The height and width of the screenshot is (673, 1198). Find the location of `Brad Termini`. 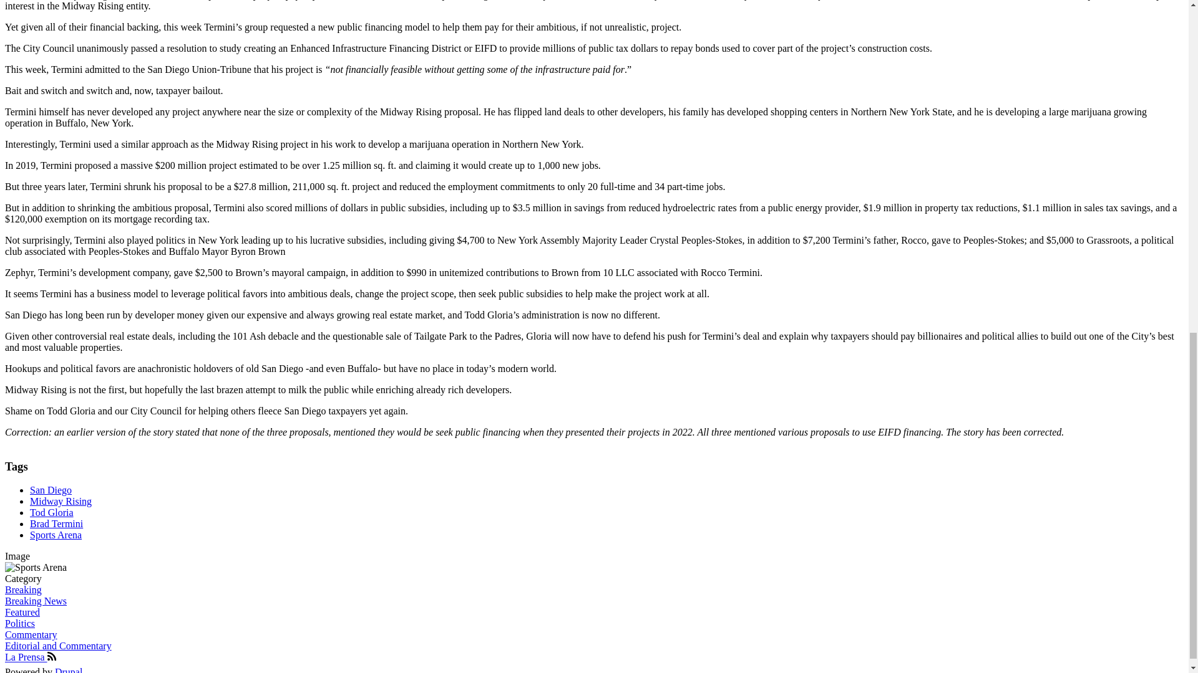

Brad Termini is located at coordinates (56, 523).